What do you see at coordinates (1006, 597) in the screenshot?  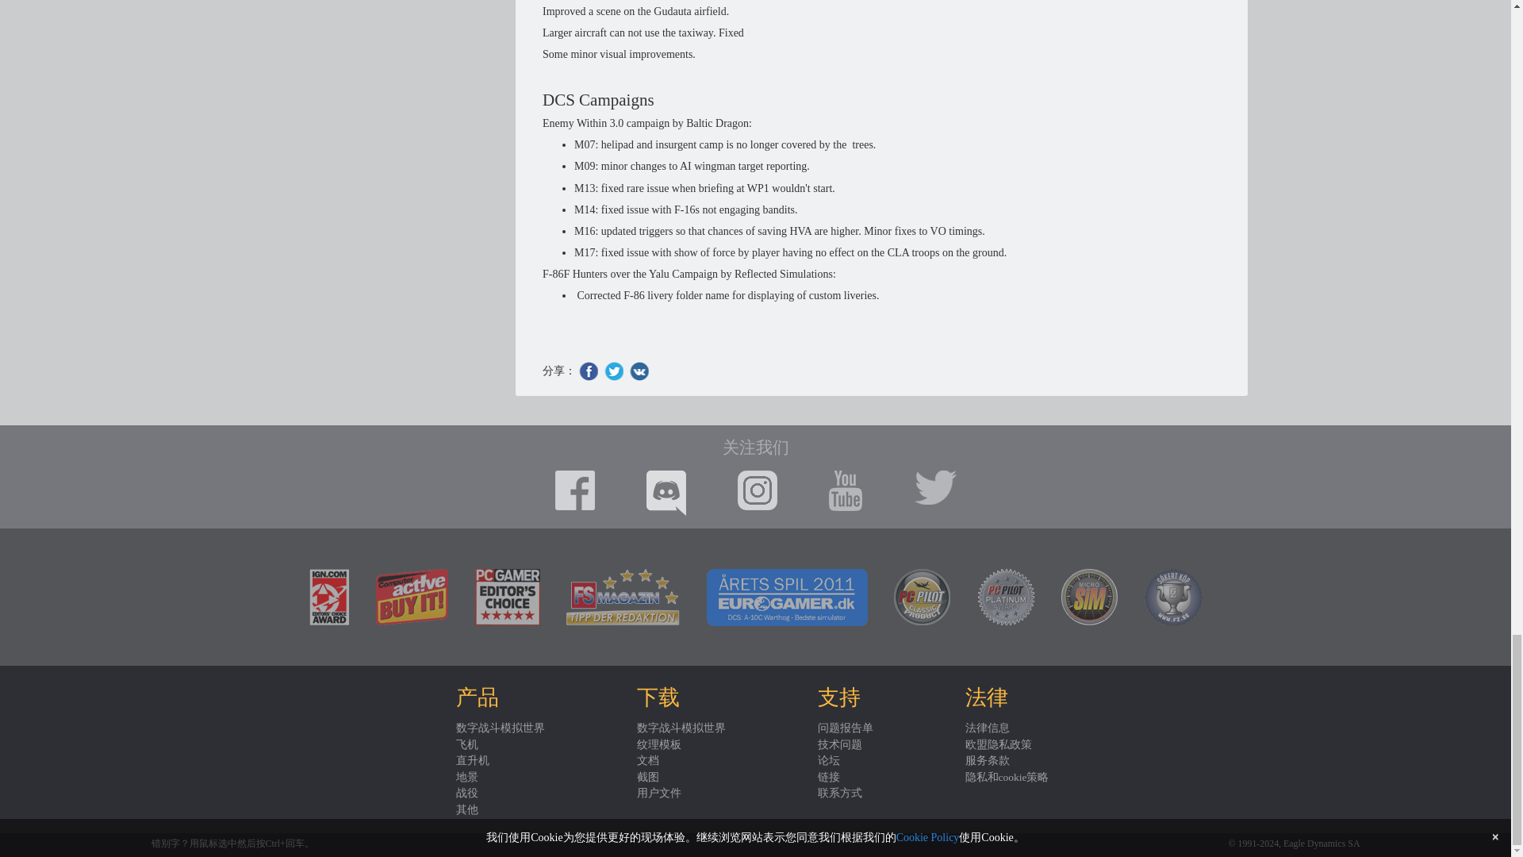 I see `PC Pilot Platinum award` at bounding box center [1006, 597].